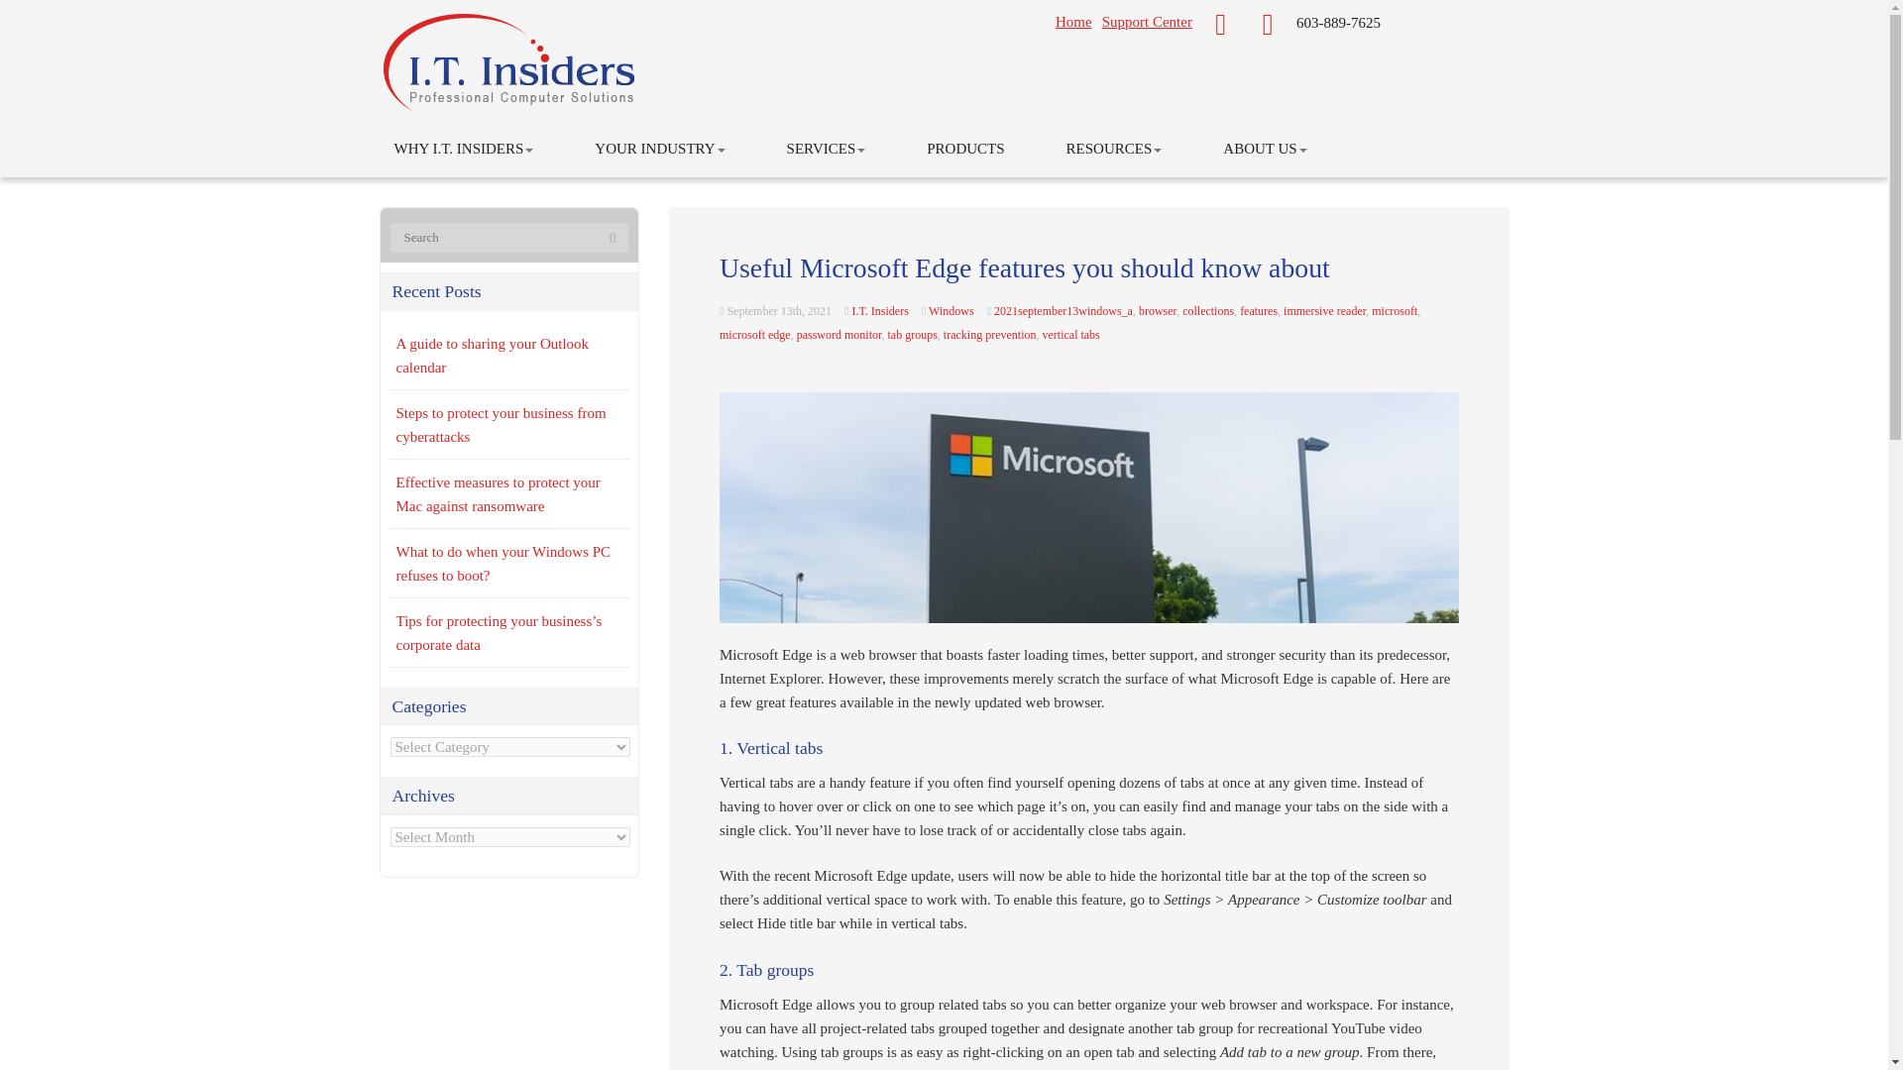 The height and width of the screenshot is (1070, 1903). What do you see at coordinates (1147, 22) in the screenshot?
I see `Support Center` at bounding box center [1147, 22].